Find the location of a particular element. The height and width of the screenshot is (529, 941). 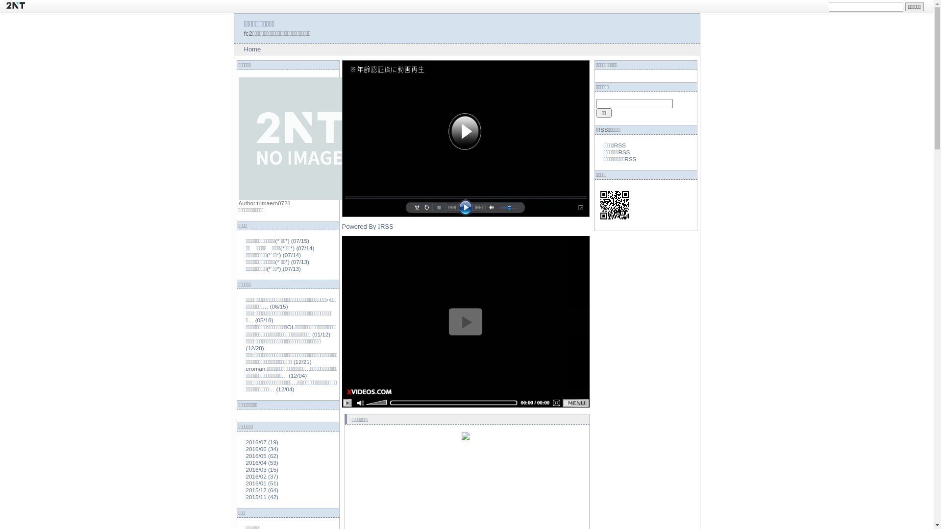

2016/03 (15) is located at coordinates (262, 469).